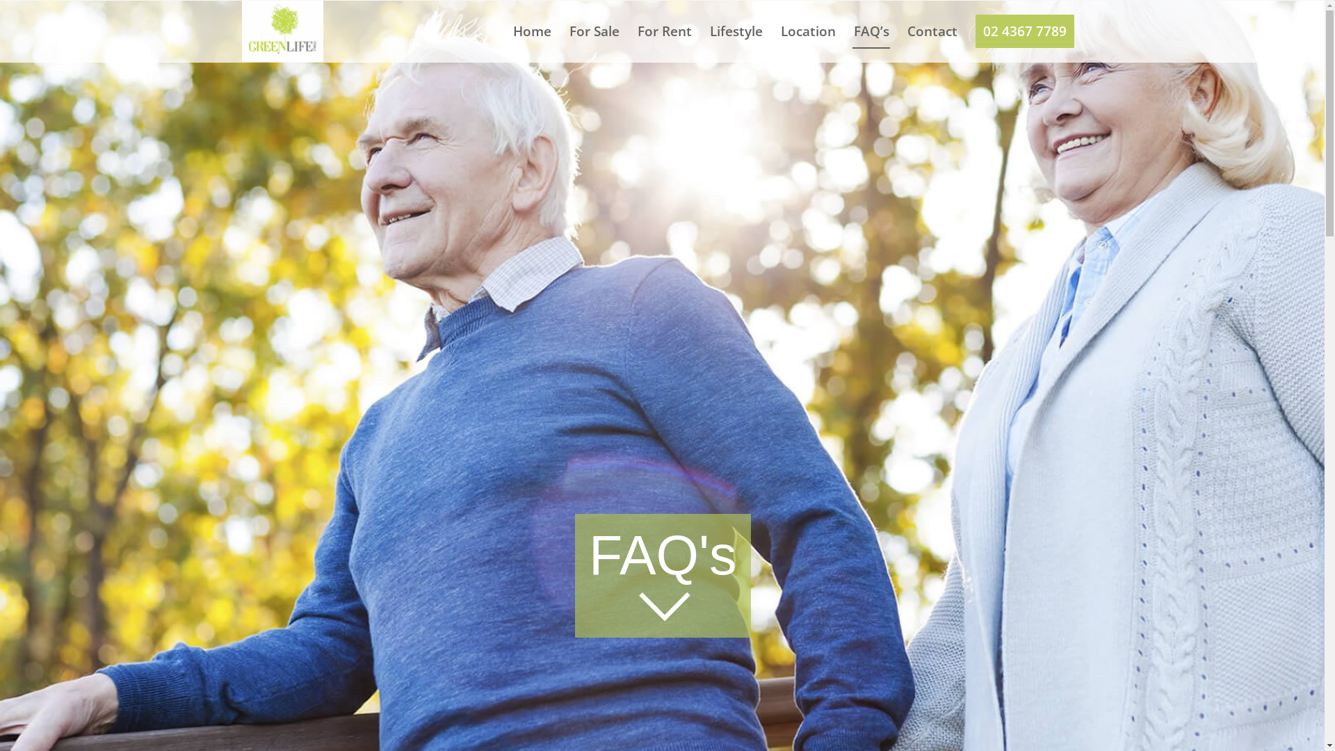 The width and height of the screenshot is (1335, 751). What do you see at coordinates (736, 31) in the screenshot?
I see `Lifestyle` at bounding box center [736, 31].